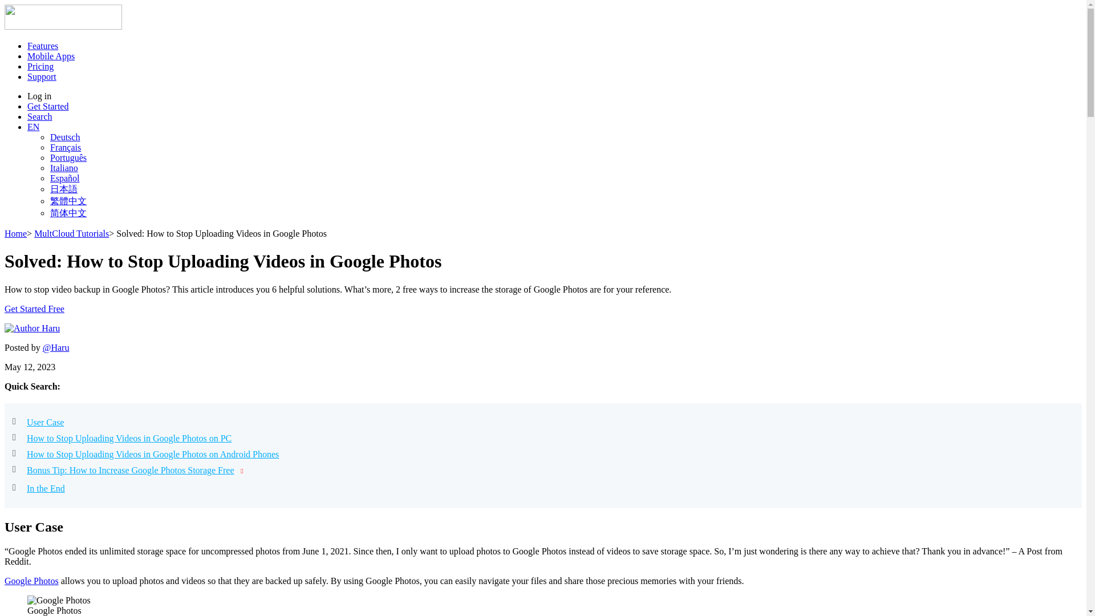  Describe the element at coordinates (44, 422) in the screenshot. I see `User Case` at that location.